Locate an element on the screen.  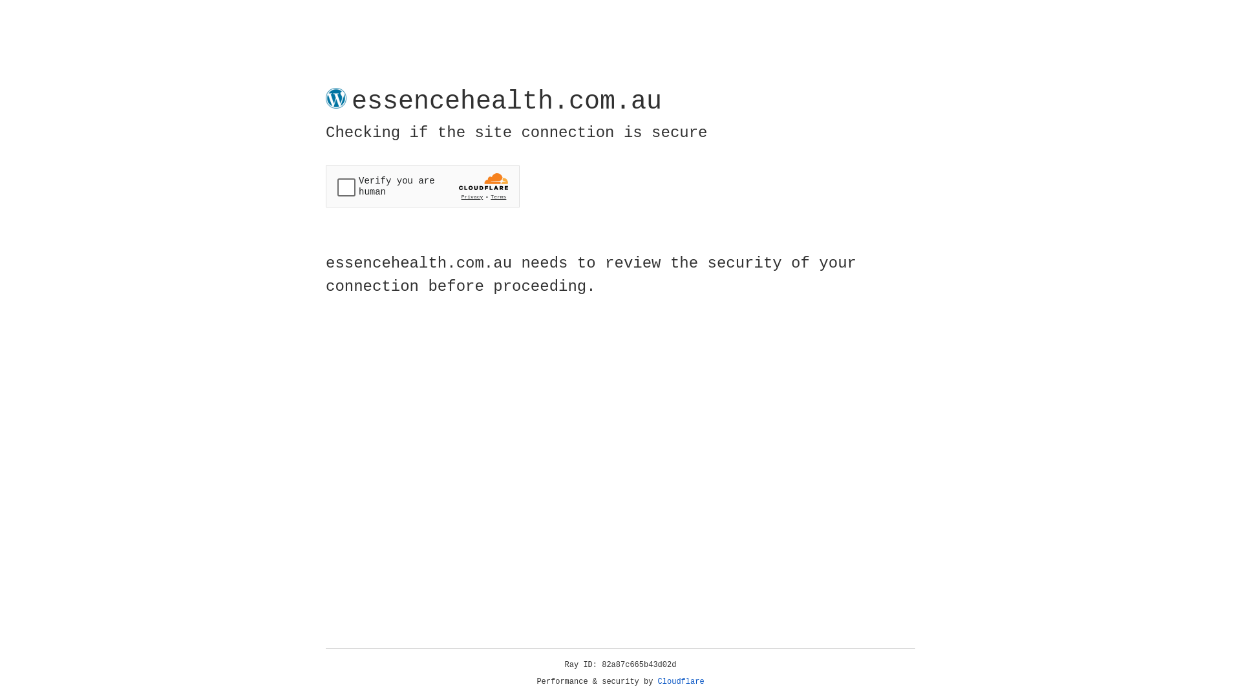
Cloudflare is located at coordinates (681, 682).